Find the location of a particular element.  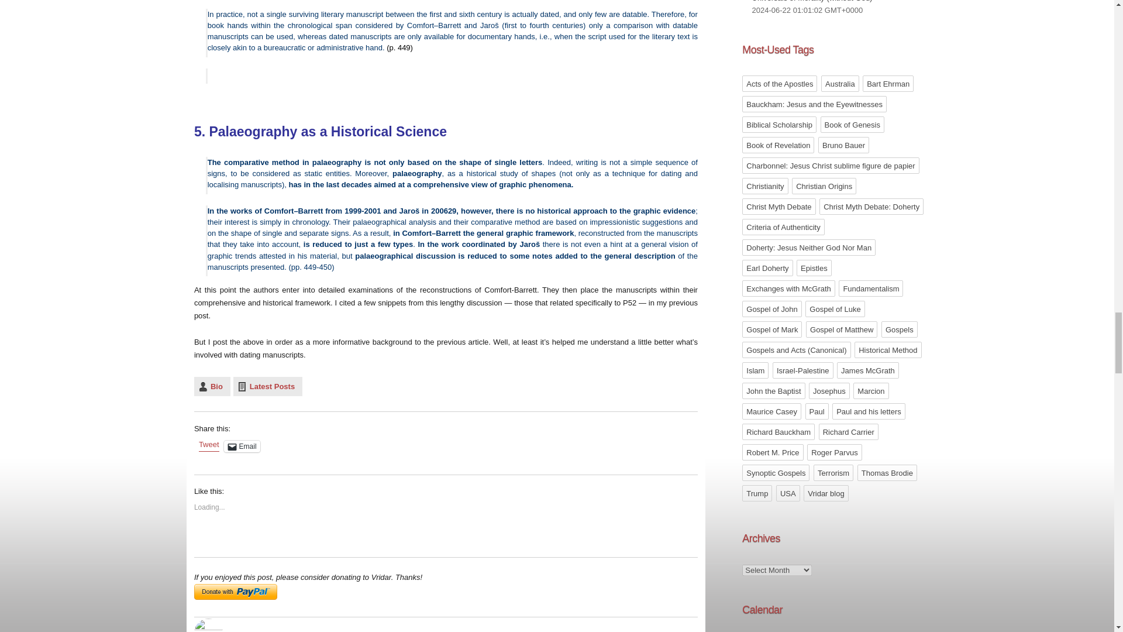

Email is located at coordinates (242, 446).